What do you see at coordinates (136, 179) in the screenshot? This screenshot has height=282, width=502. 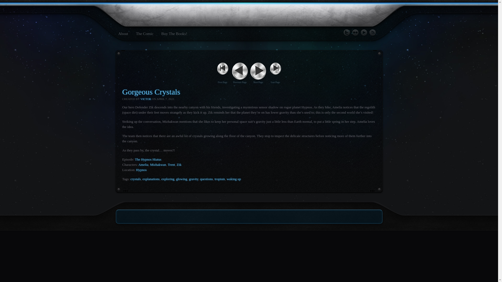 I see `crystals` at bounding box center [136, 179].